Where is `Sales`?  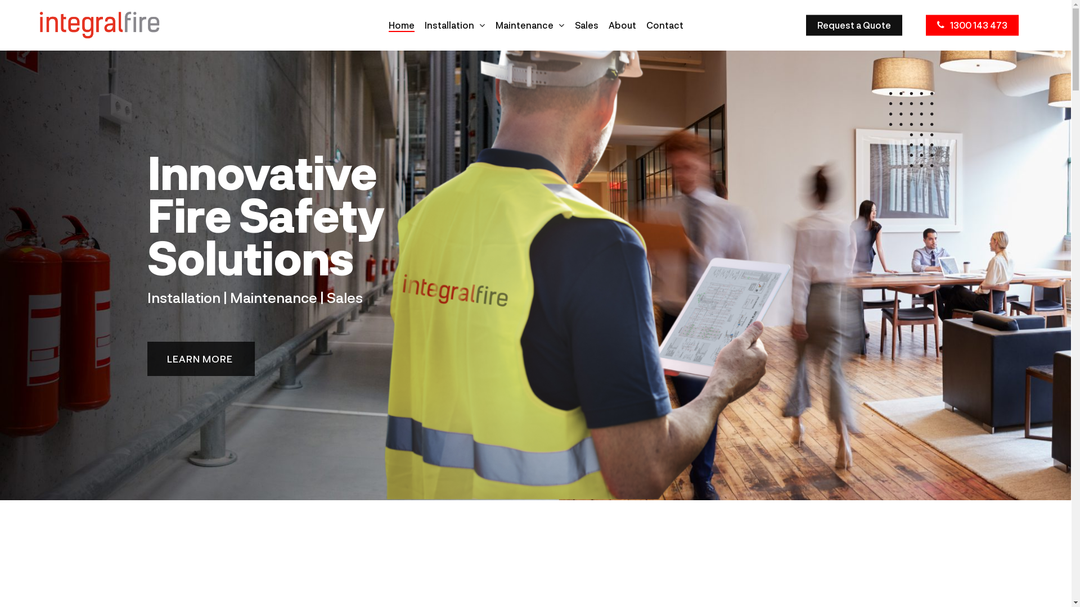
Sales is located at coordinates (587, 25).